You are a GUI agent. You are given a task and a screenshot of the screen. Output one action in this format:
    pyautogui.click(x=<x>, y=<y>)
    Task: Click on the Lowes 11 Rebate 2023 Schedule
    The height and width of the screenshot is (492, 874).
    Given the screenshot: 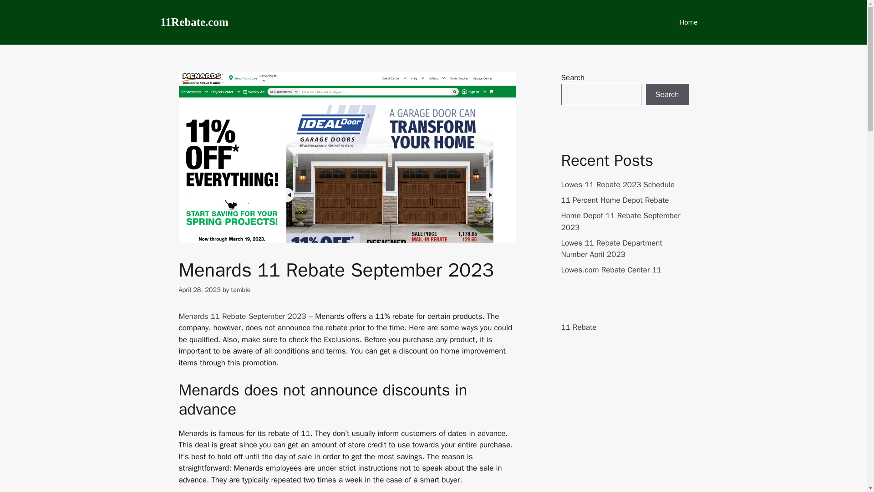 What is the action you would take?
    pyautogui.click(x=618, y=184)
    